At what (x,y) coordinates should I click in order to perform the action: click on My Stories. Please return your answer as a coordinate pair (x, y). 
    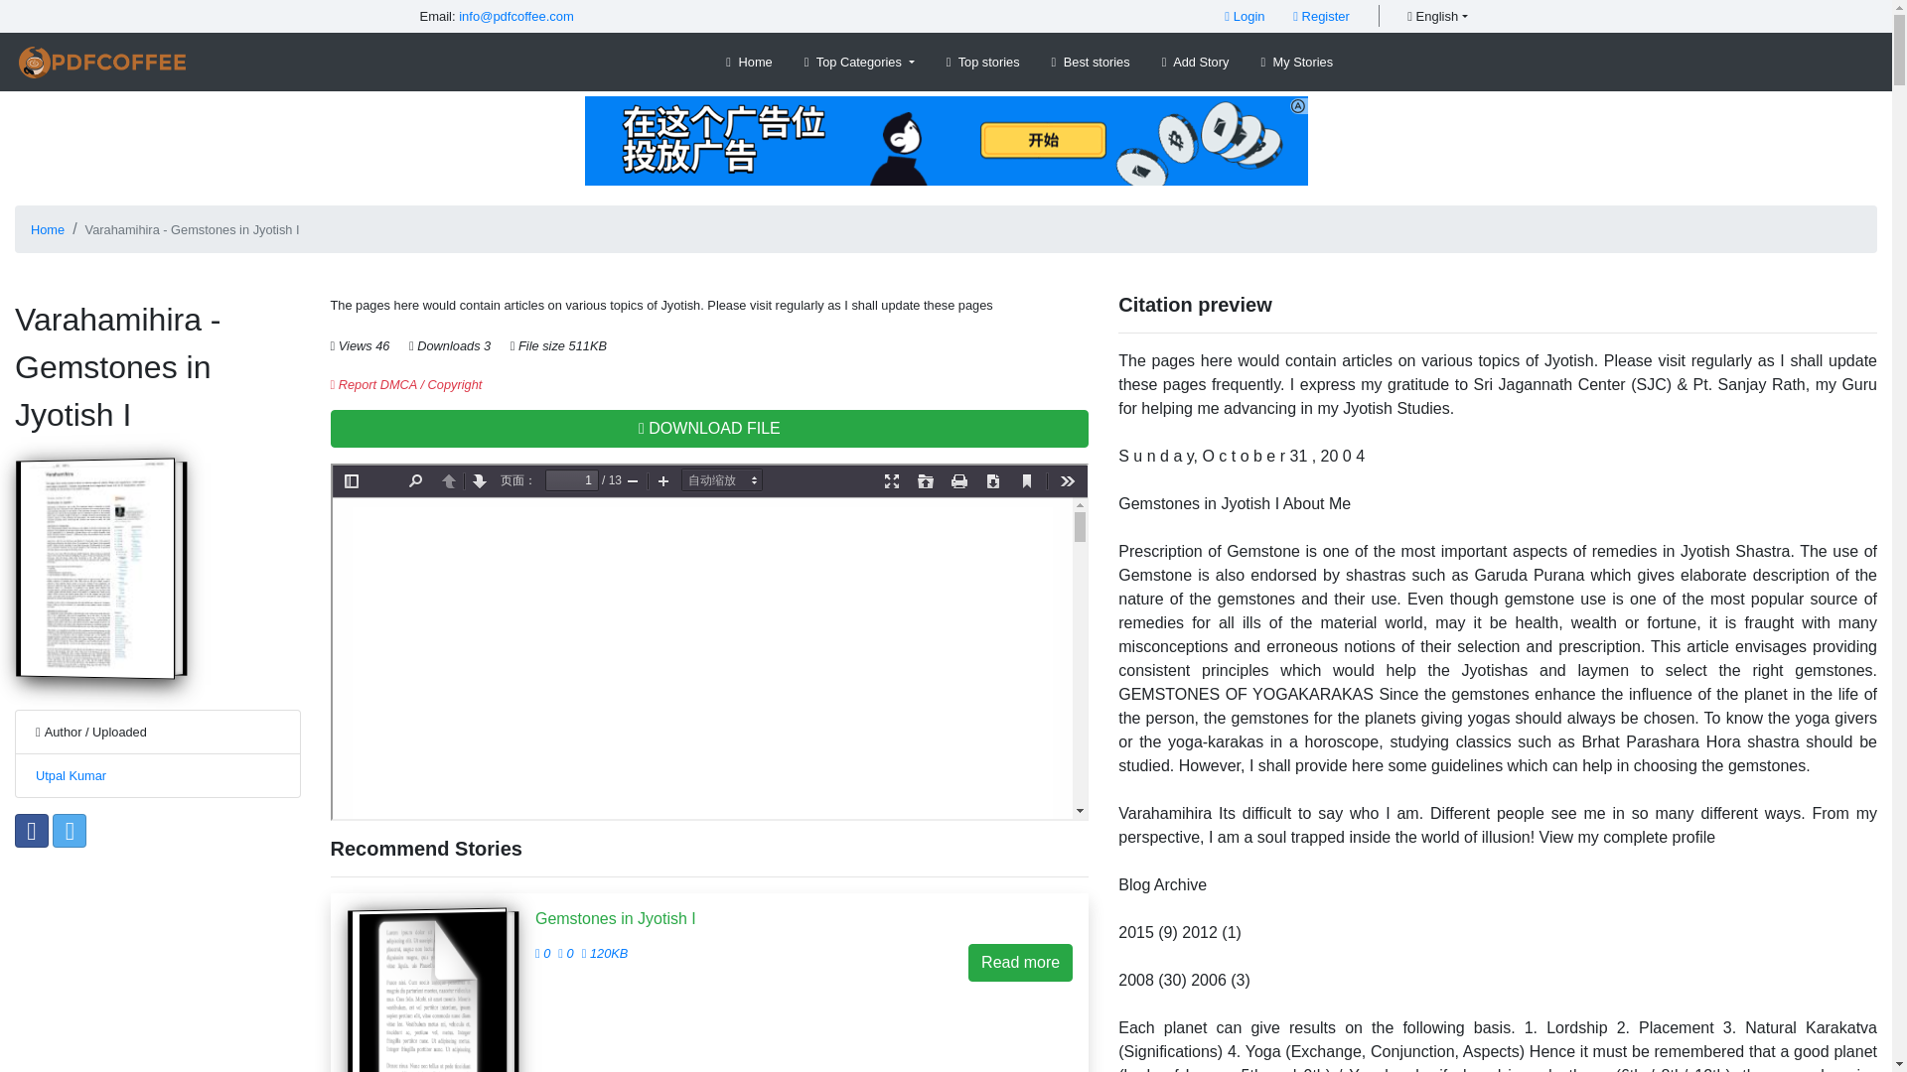
    Looking at the image, I should click on (1296, 62).